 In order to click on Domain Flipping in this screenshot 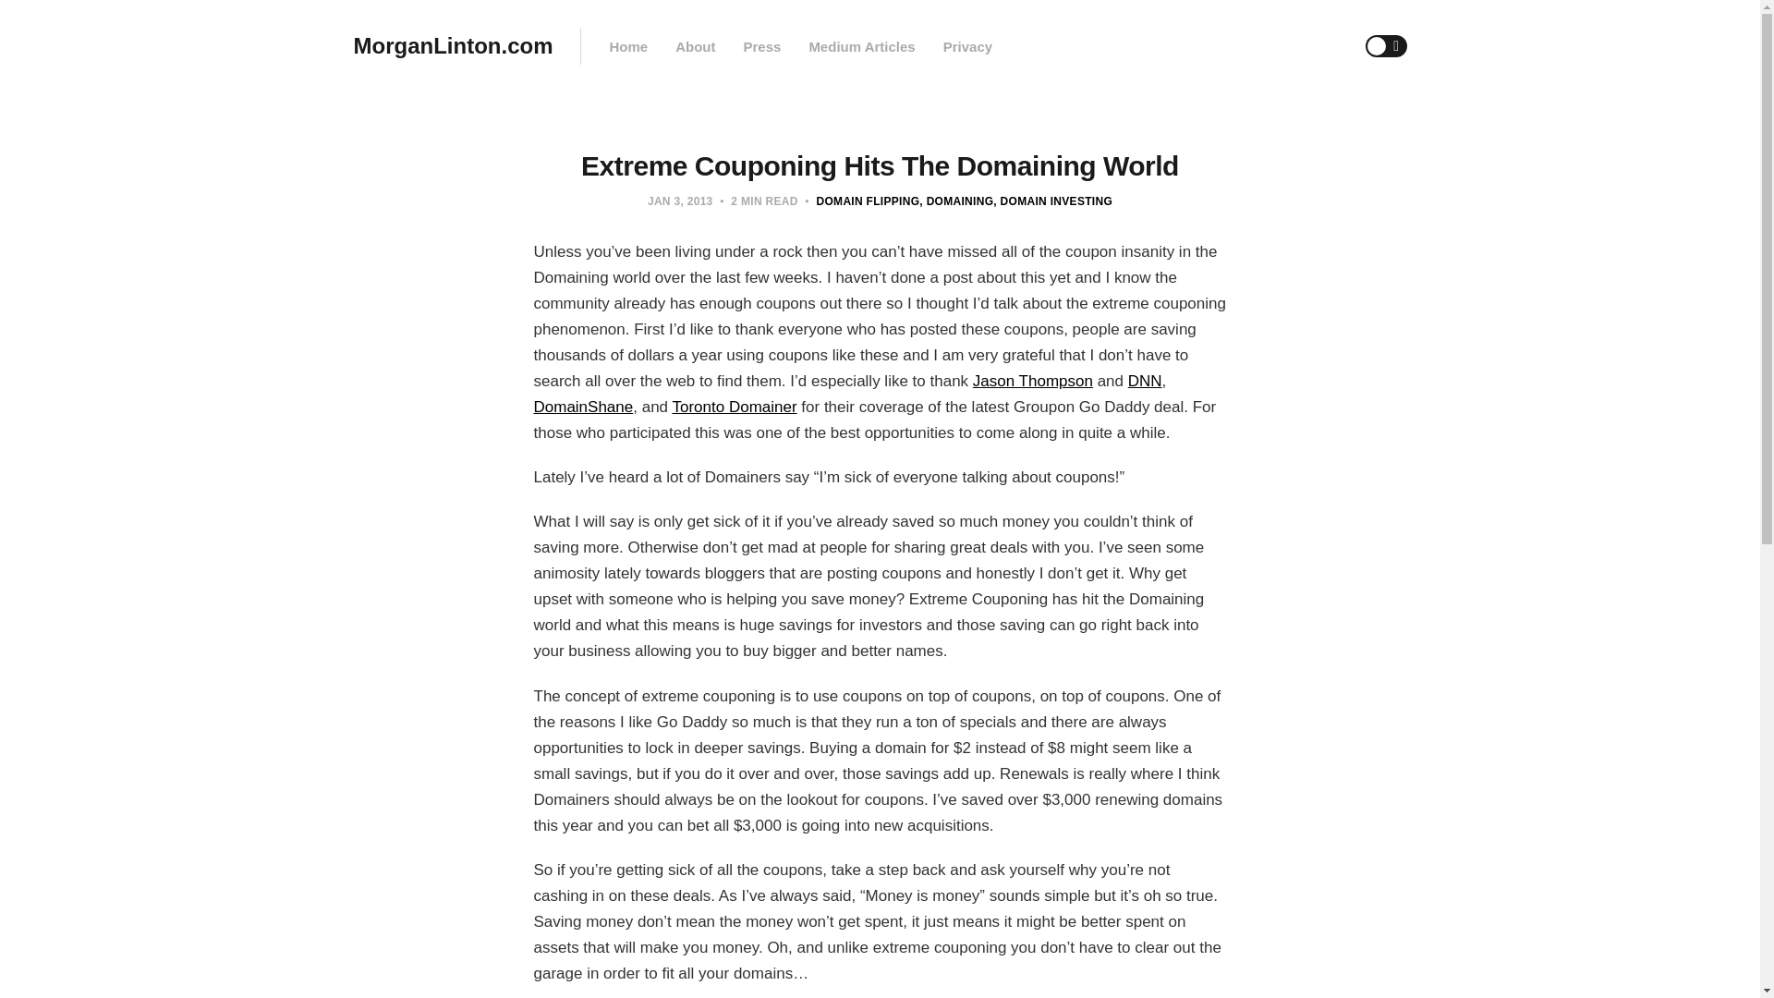, I will do `click(869, 201)`.